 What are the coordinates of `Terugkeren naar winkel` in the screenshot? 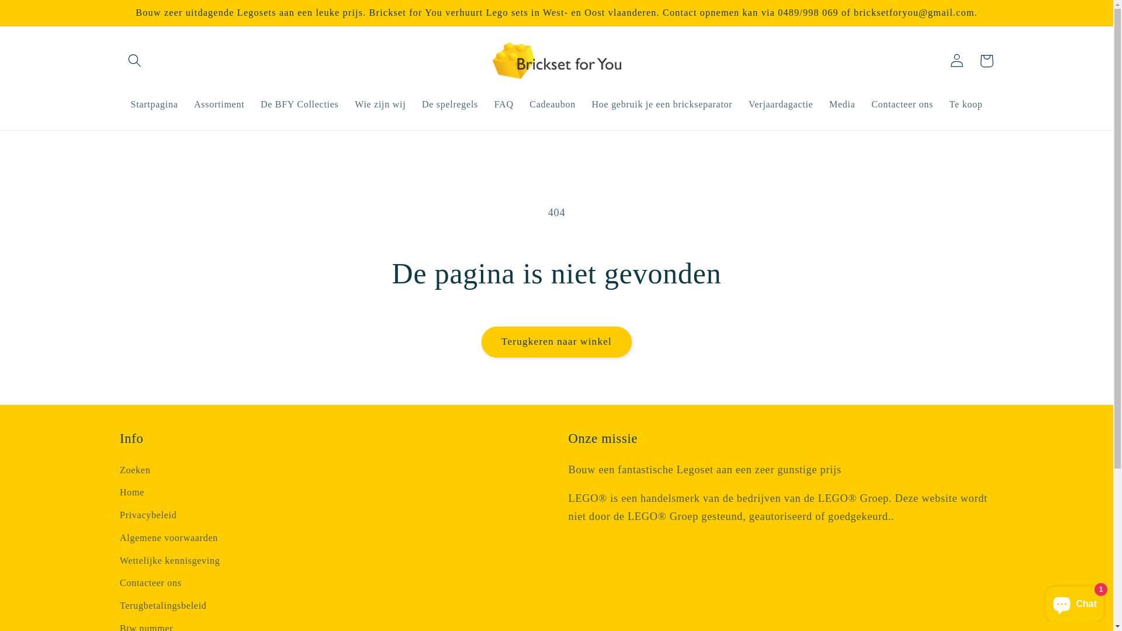 It's located at (557, 342).